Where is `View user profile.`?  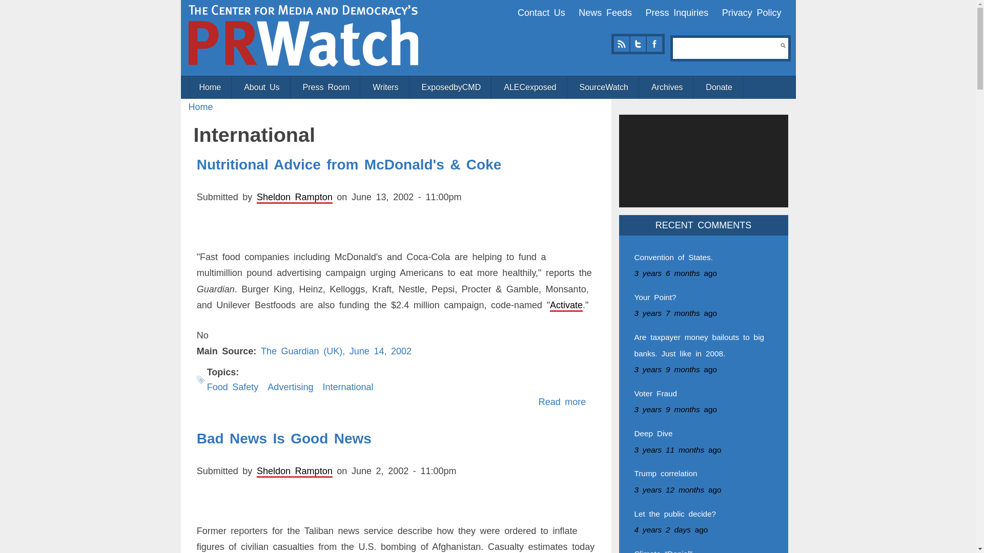
View user profile. is located at coordinates (294, 197).